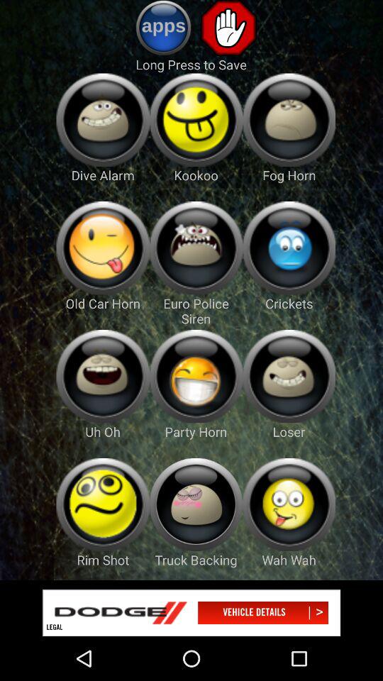 The height and width of the screenshot is (681, 383). Describe the element at coordinates (196, 248) in the screenshot. I see `select option button` at that location.